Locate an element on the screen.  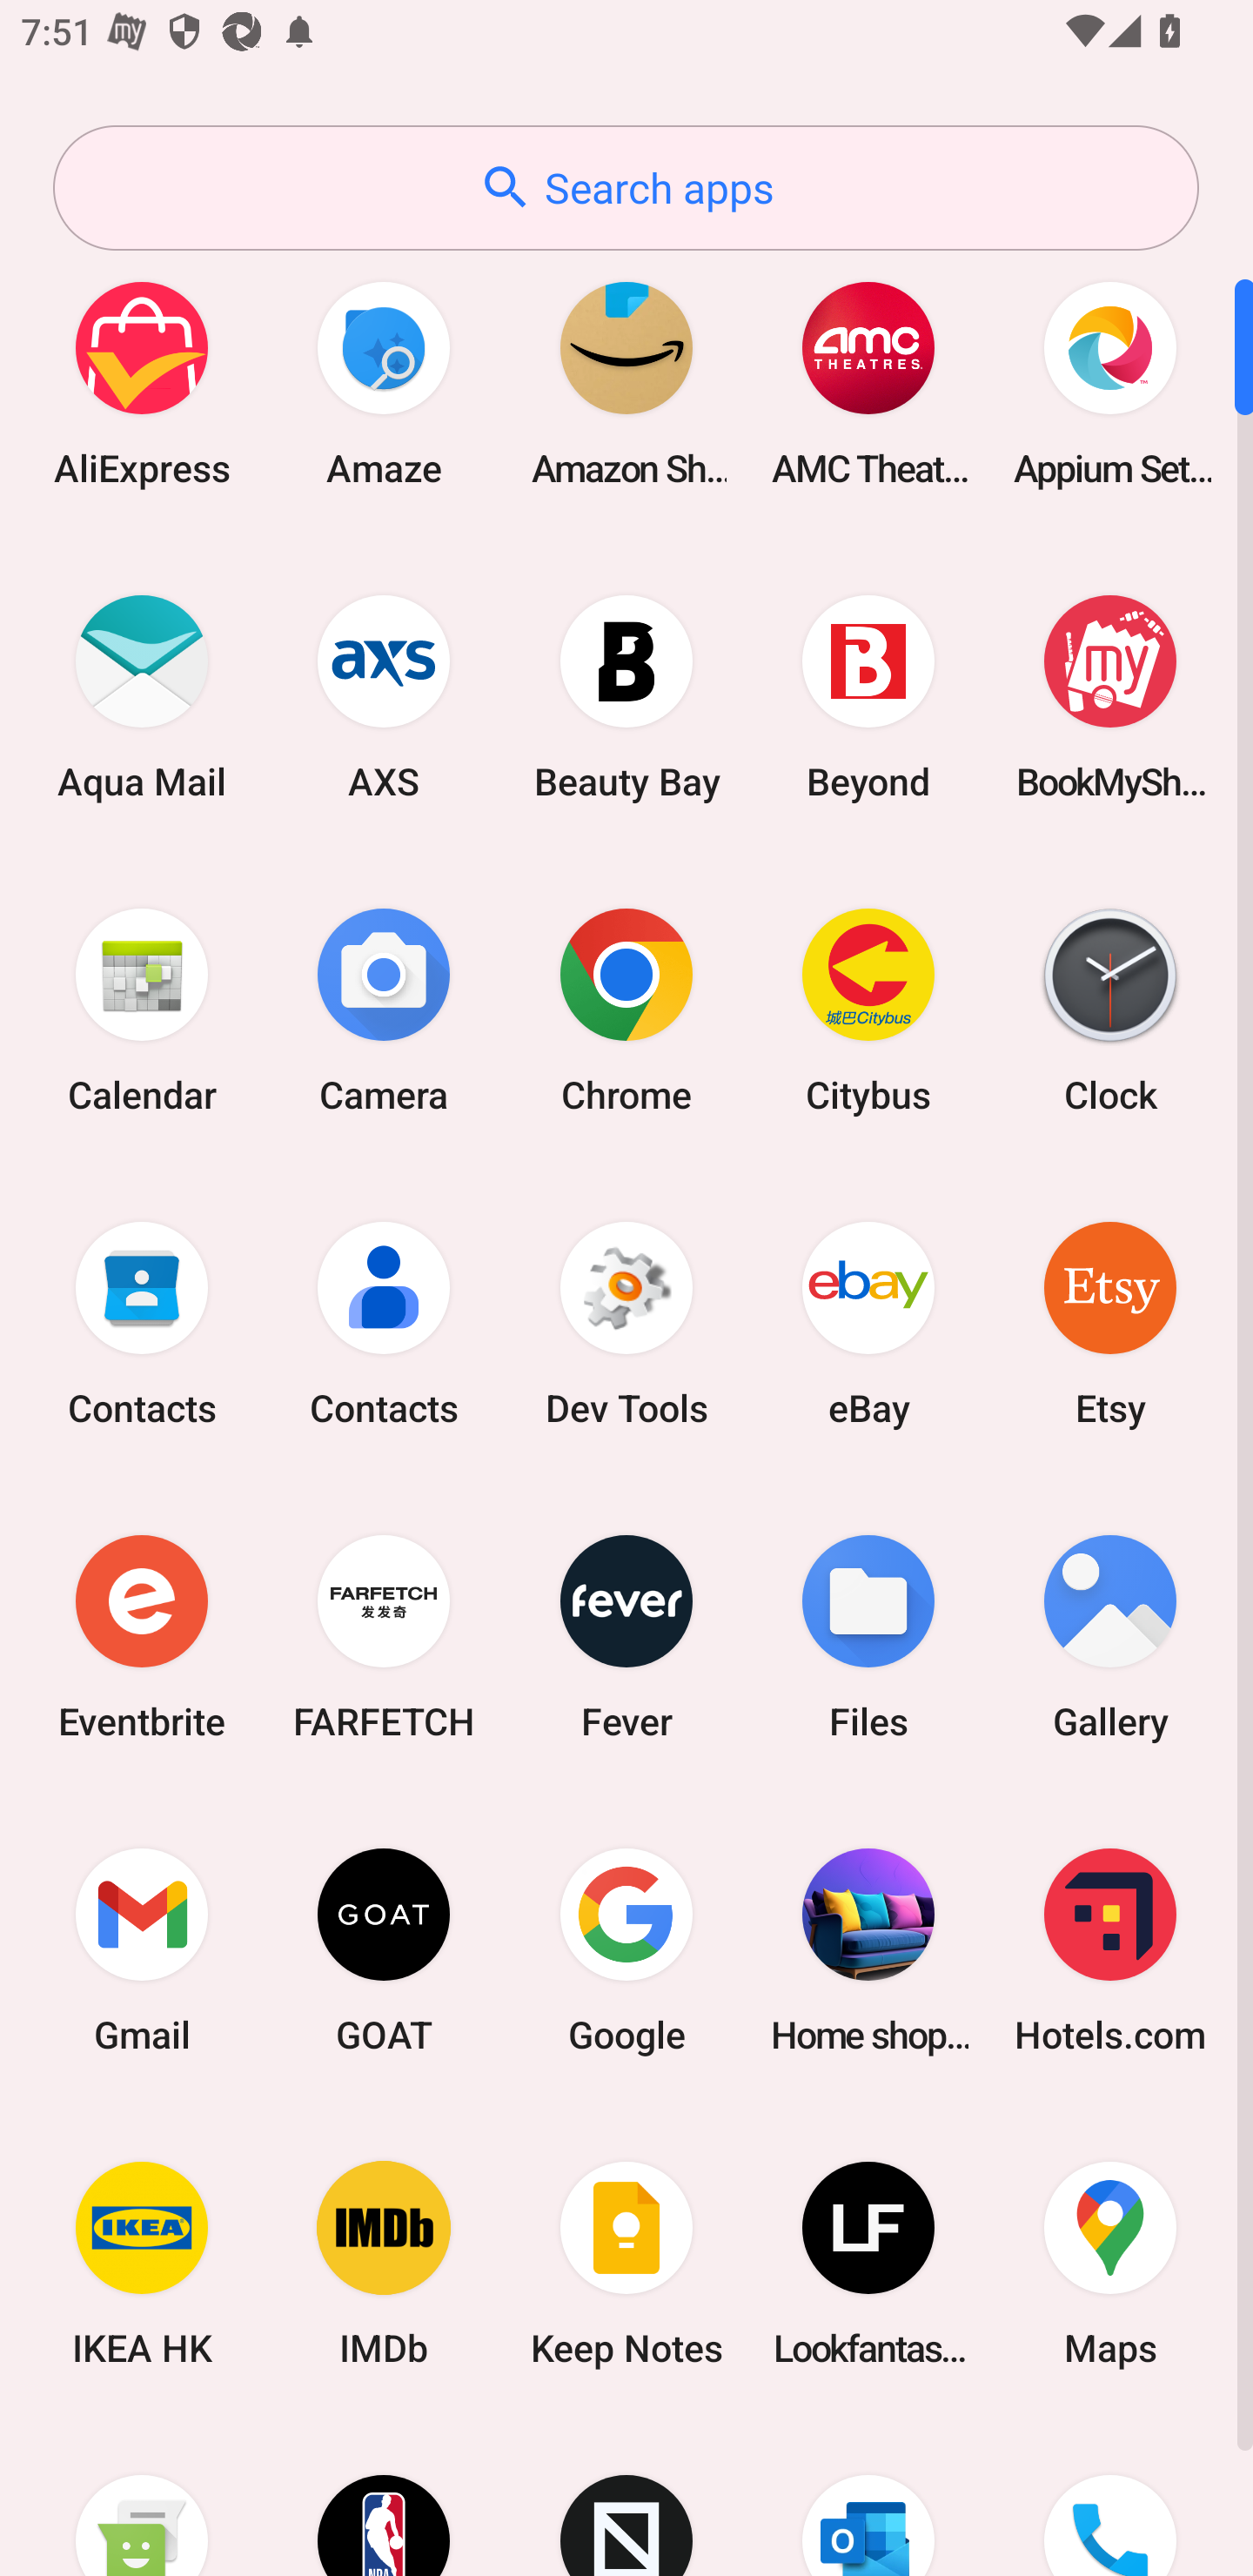
Beauty Bay is located at coordinates (626, 696).